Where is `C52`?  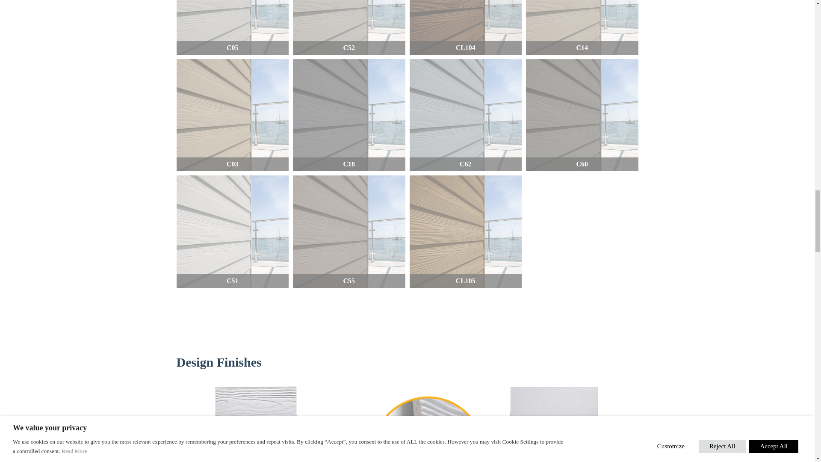
C52 is located at coordinates (349, 27).